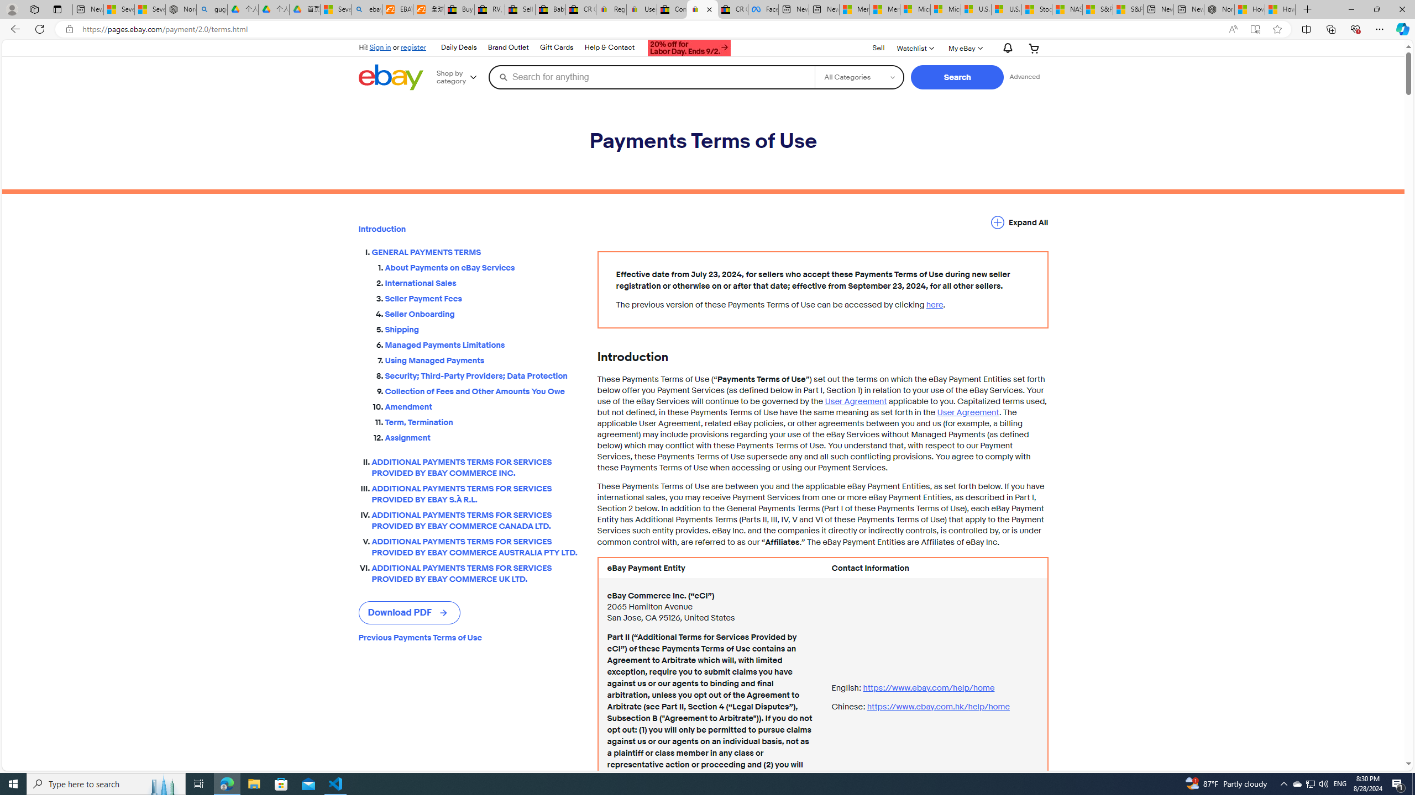 The image size is (1415, 795). What do you see at coordinates (482, 438) in the screenshot?
I see `Assignment` at bounding box center [482, 438].